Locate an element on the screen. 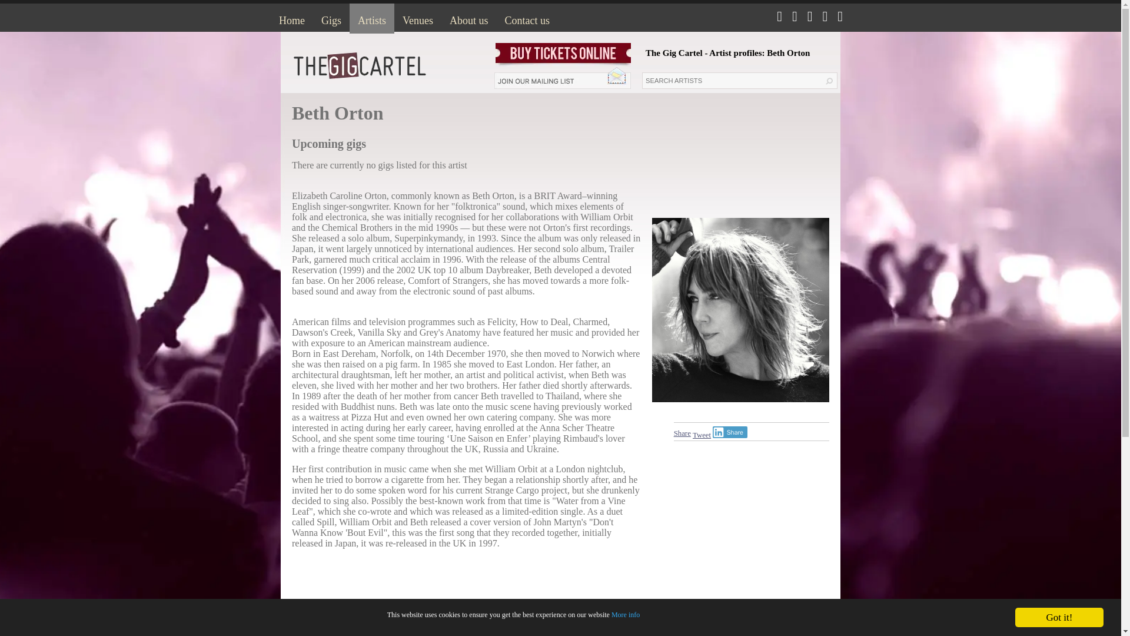 This screenshot has height=636, width=1130. Gigs is located at coordinates (331, 19).